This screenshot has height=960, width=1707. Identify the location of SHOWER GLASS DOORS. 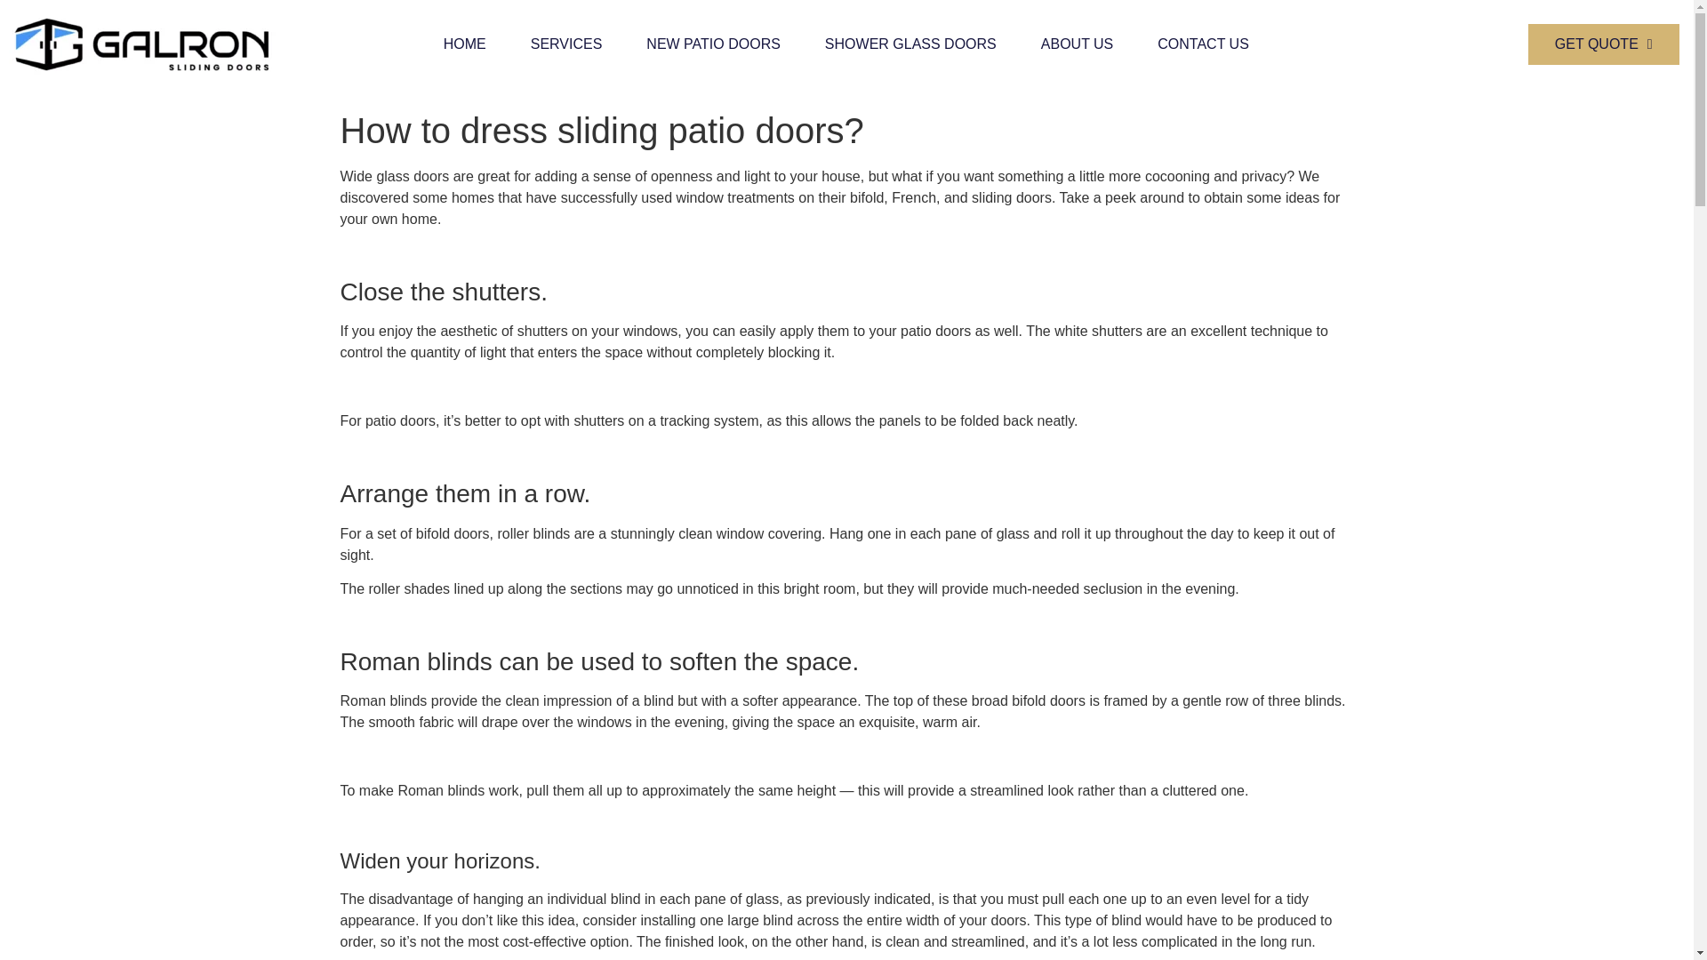
(910, 44).